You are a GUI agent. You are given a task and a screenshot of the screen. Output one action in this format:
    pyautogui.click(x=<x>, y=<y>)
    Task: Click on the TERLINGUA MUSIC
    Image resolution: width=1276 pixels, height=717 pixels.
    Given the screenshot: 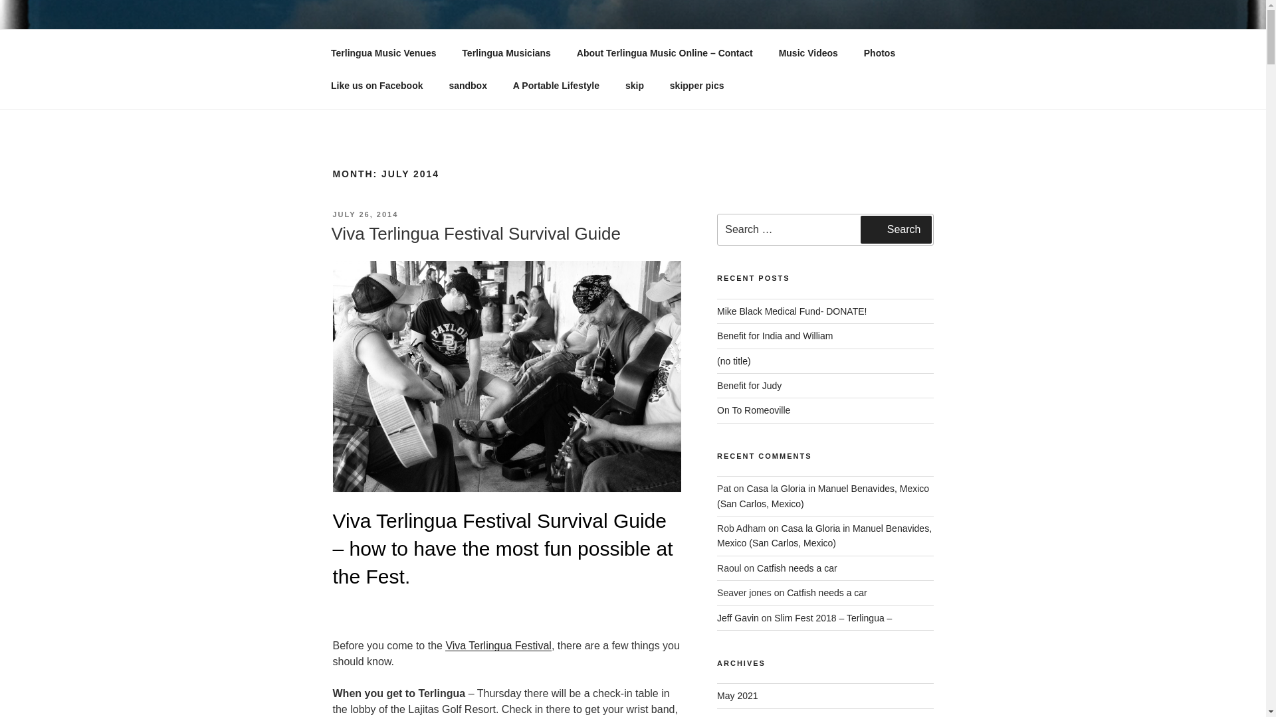 What is the action you would take?
    pyautogui.click(x=457, y=46)
    